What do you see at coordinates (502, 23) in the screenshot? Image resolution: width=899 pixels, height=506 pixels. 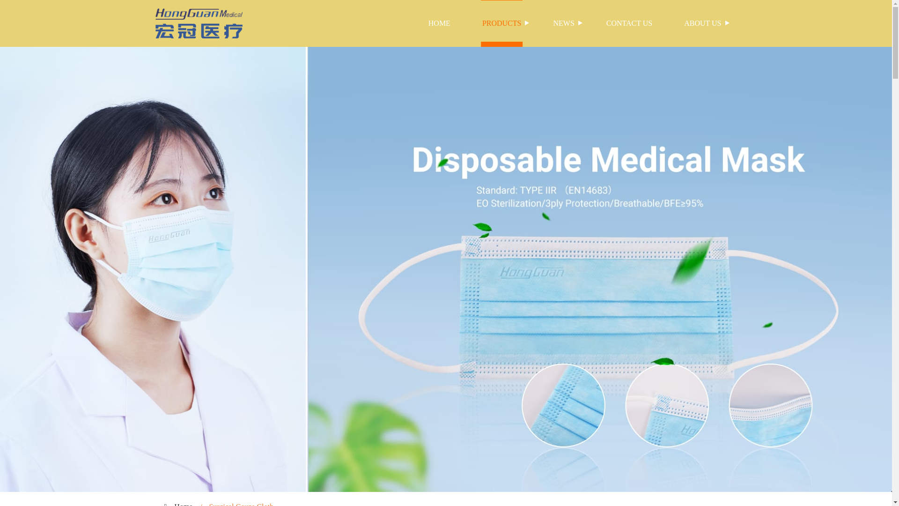 I see `PRODUCTS` at bounding box center [502, 23].